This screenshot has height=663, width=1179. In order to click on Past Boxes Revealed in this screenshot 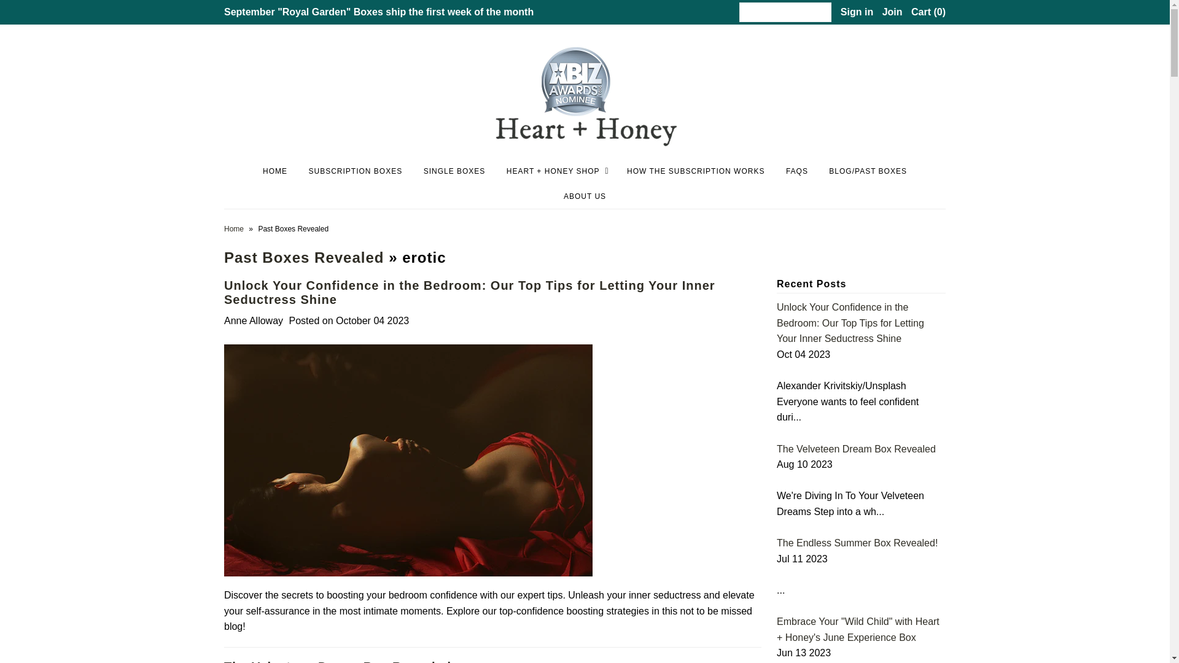, I will do `click(303, 258)`.